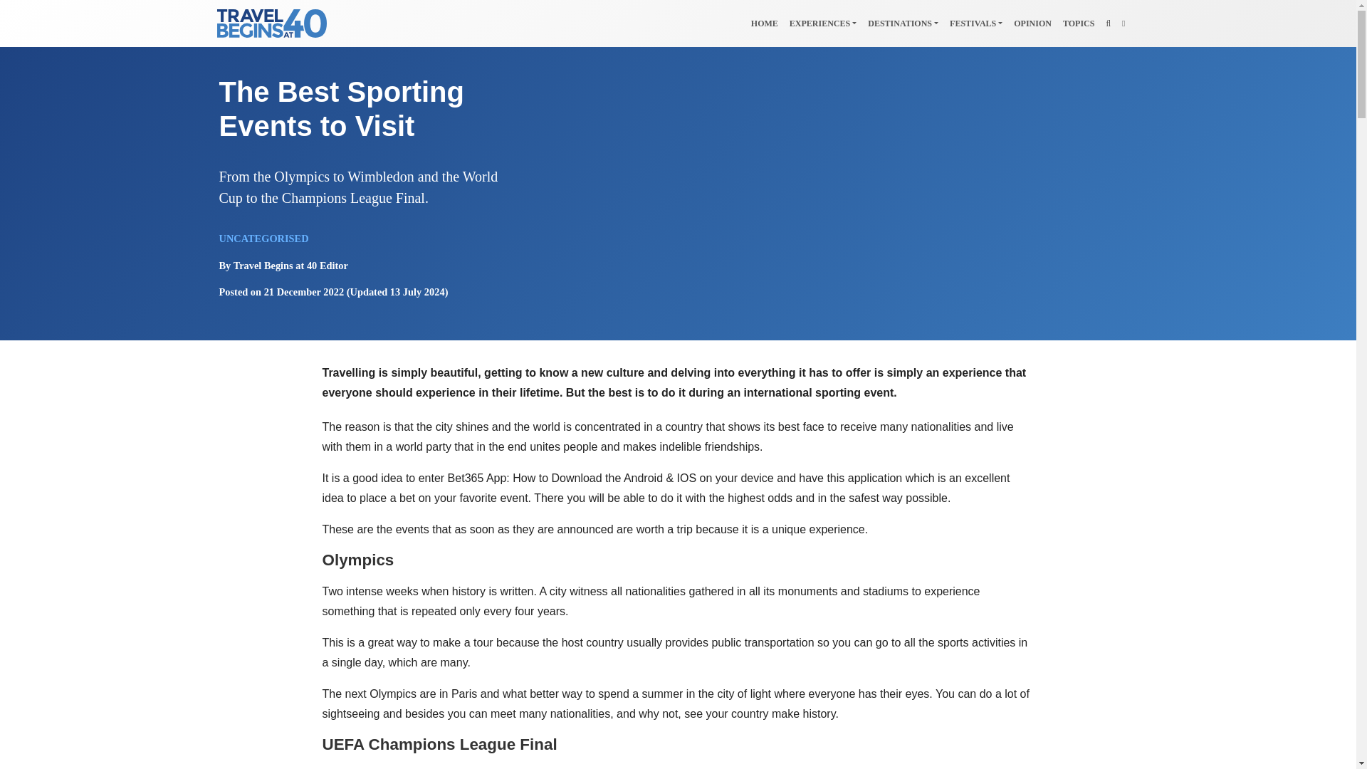 The height and width of the screenshot is (769, 1367). Describe the element at coordinates (903, 23) in the screenshot. I see `Travel Destinations` at that location.